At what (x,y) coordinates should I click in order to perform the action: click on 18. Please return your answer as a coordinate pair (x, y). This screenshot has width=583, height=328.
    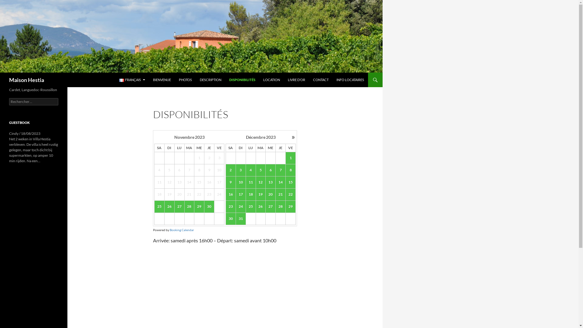
    Looking at the image, I should click on (251, 195).